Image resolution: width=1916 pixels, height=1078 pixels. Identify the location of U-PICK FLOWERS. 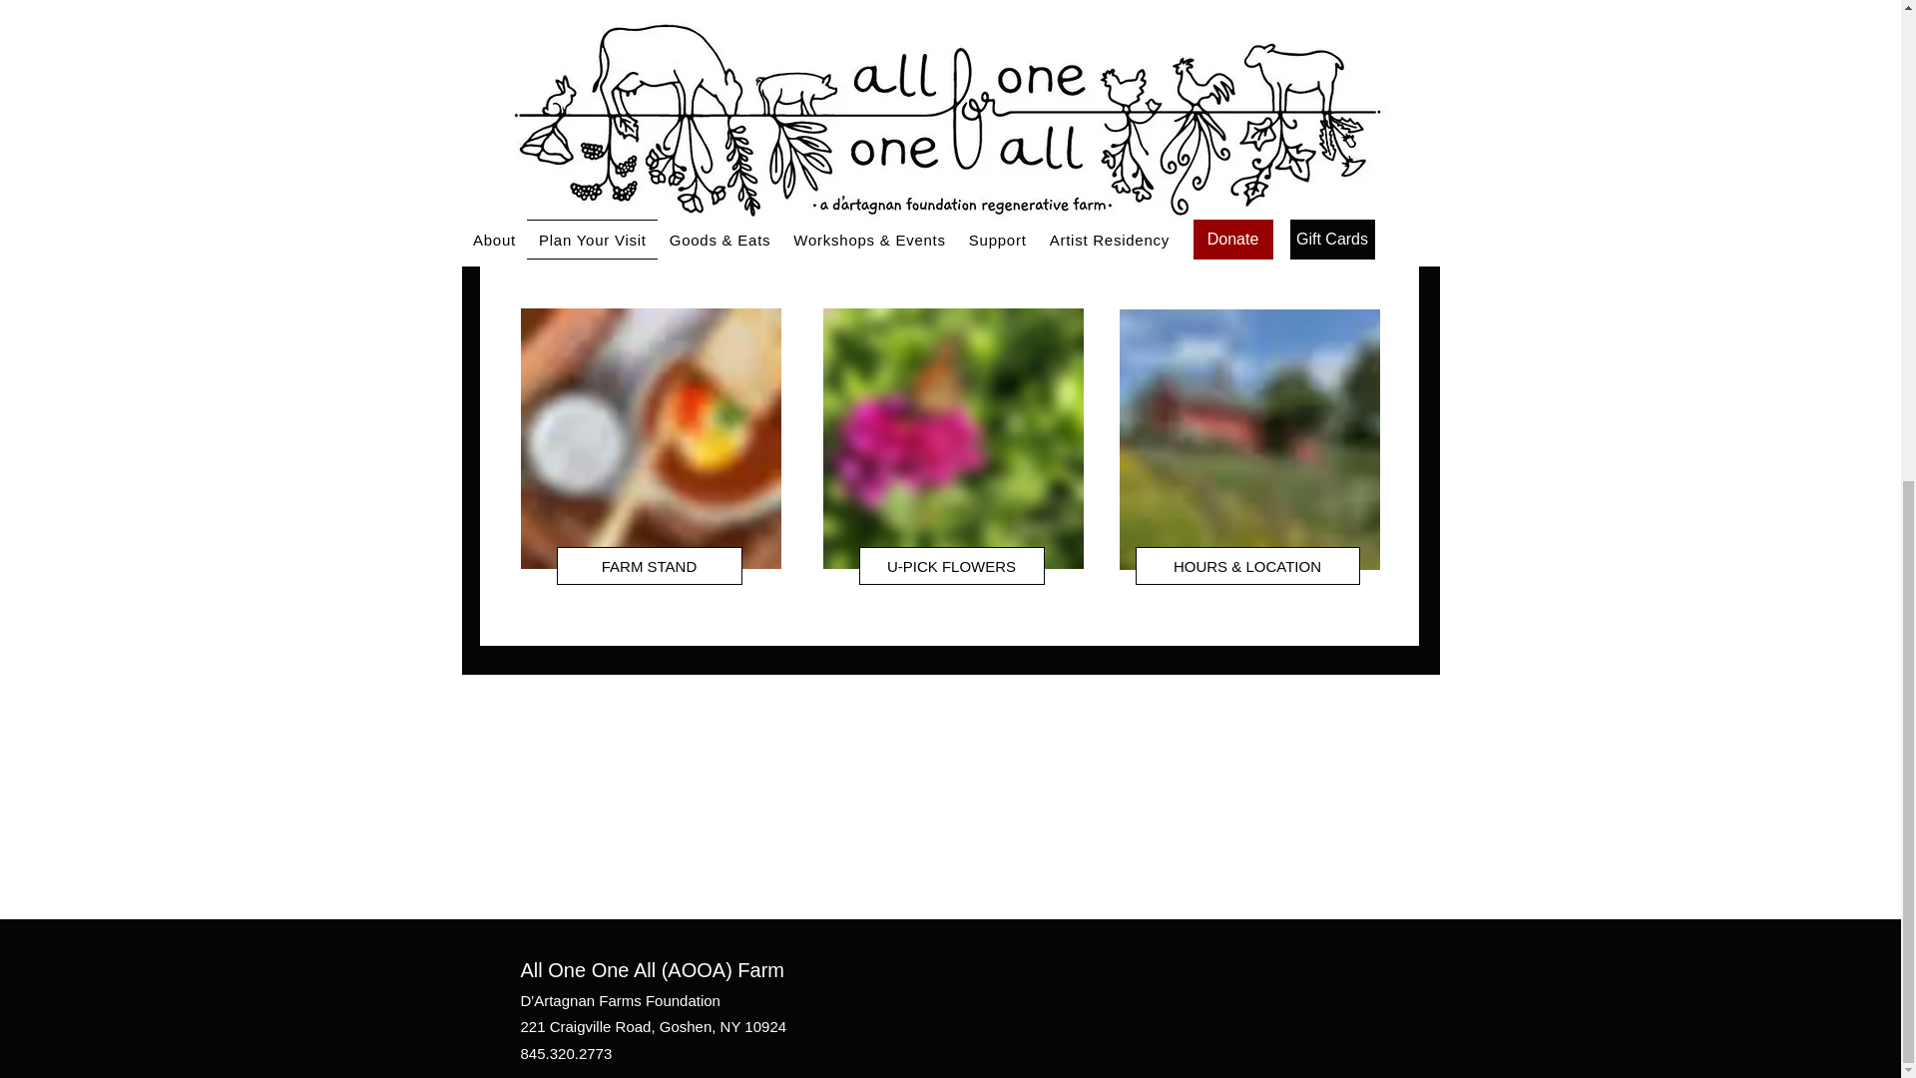
(951, 565).